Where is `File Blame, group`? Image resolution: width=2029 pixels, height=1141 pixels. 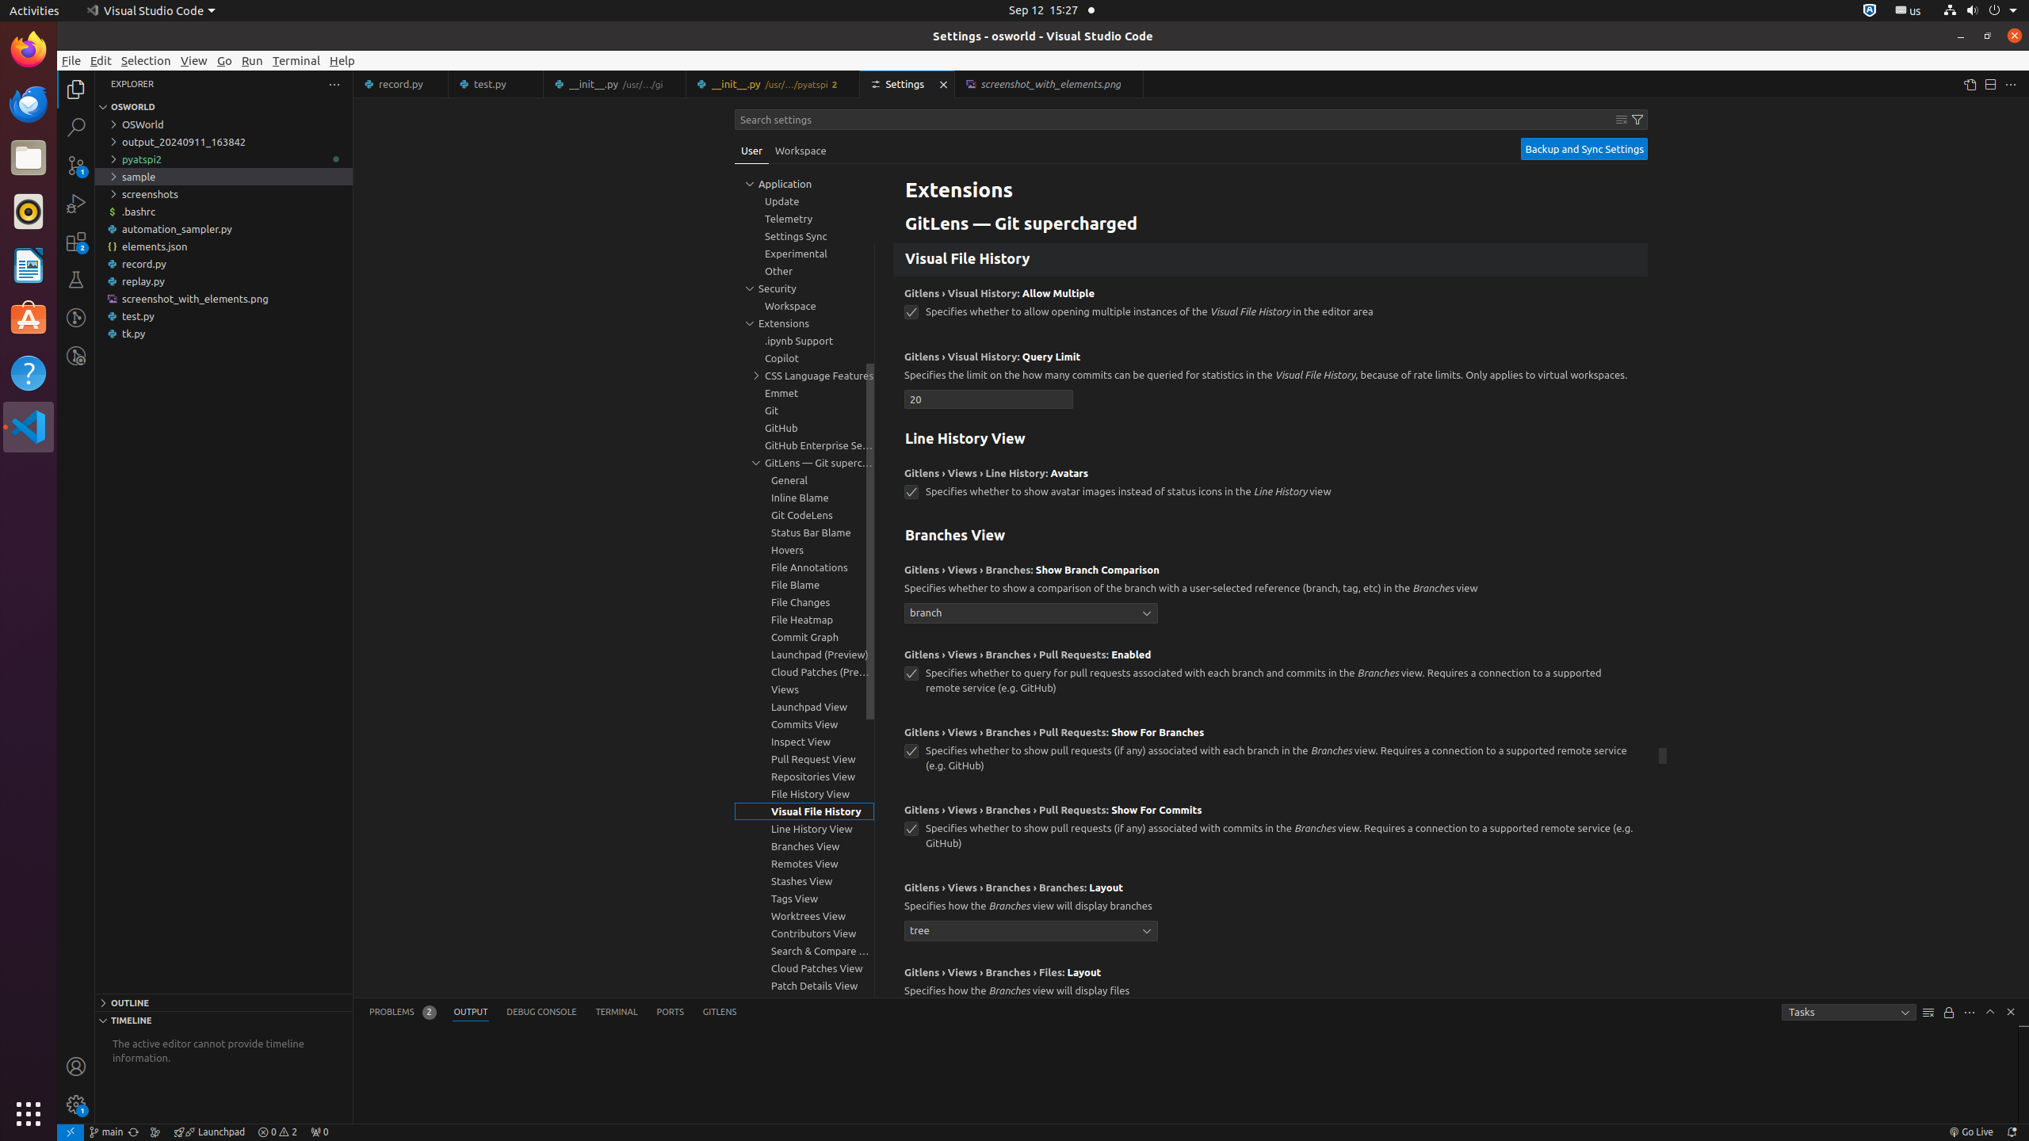
File Blame, group is located at coordinates (804, 585).